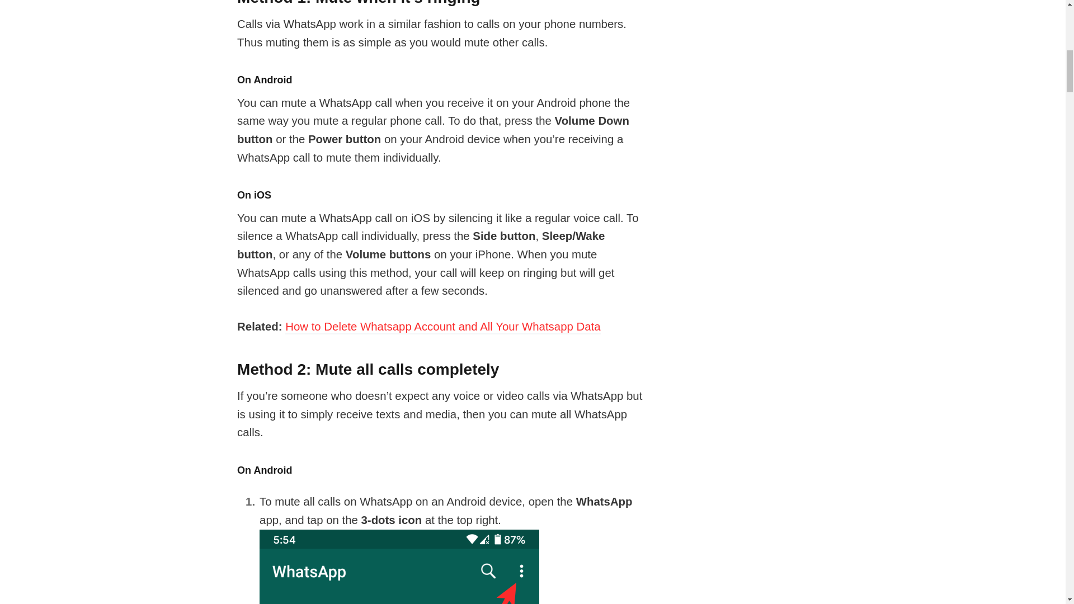 The width and height of the screenshot is (1074, 604). I want to click on How to Delete Whatsapp Account and All Your Whatsapp Data, so click(443, 328).